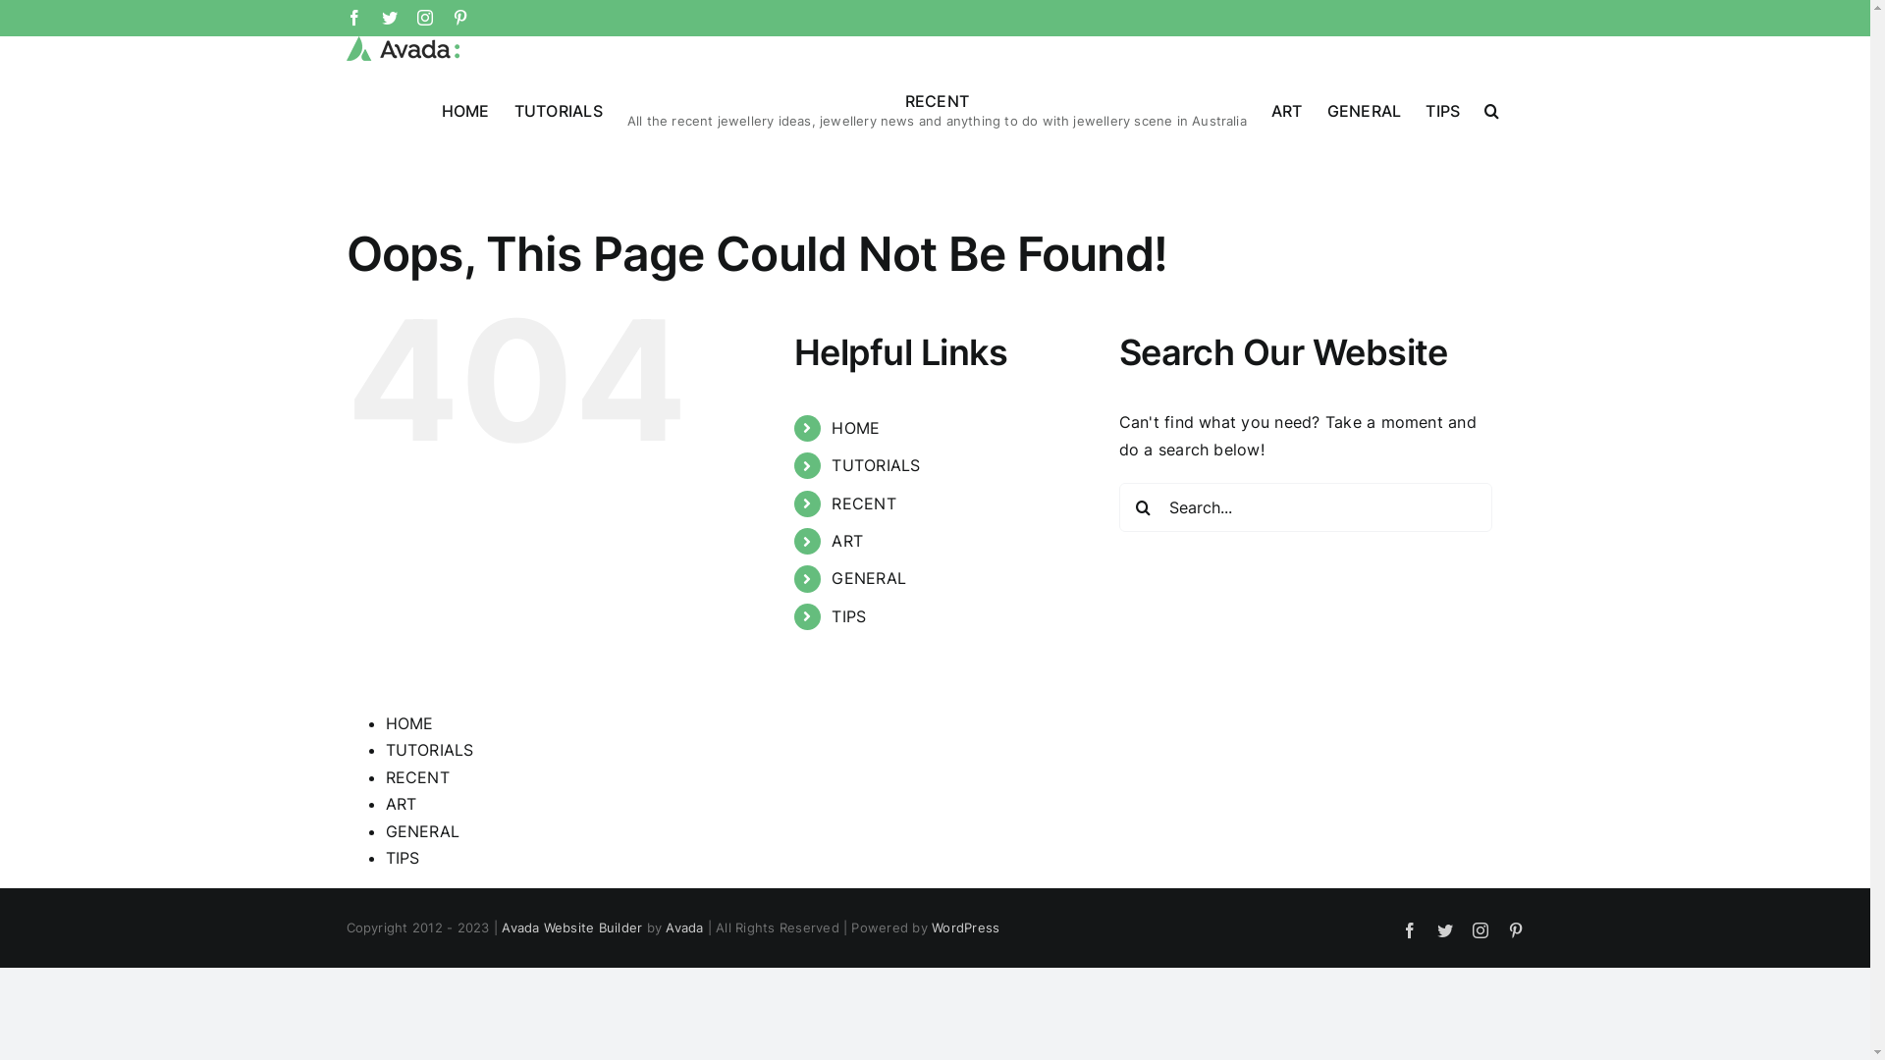  Describe the element at coordinates (1287, 110) in the screenshot. I see `ART` at that location.